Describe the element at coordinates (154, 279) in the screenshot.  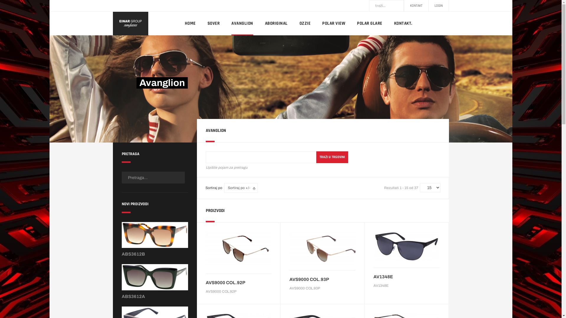
I see `ABS3612A` at that location.